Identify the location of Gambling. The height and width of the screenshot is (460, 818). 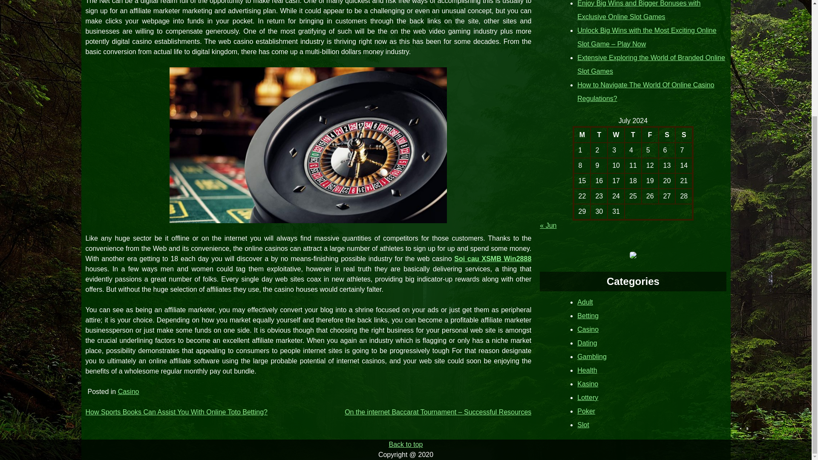
(591, 356).